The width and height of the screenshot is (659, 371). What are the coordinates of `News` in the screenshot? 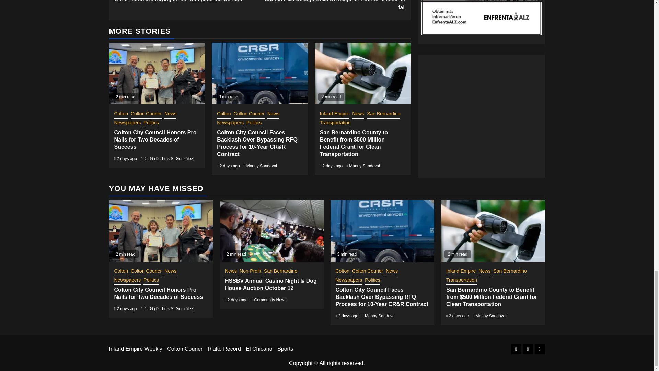 It's located at (273, 114).